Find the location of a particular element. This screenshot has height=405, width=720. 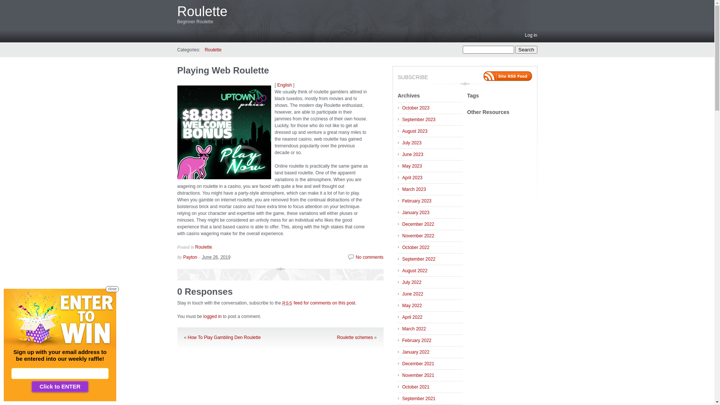

October 2021 is located at coordinates (432, 387).